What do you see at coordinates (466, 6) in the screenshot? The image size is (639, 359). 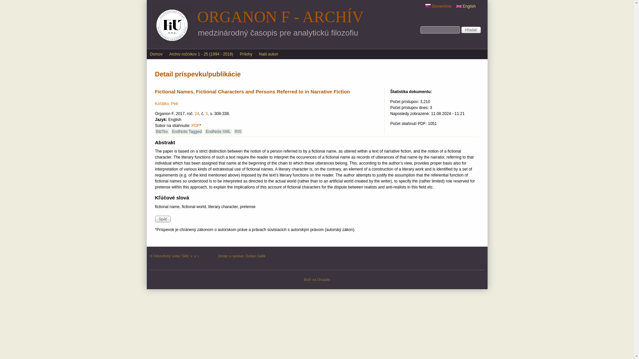 I see `English` at bounding box center [466, 6].